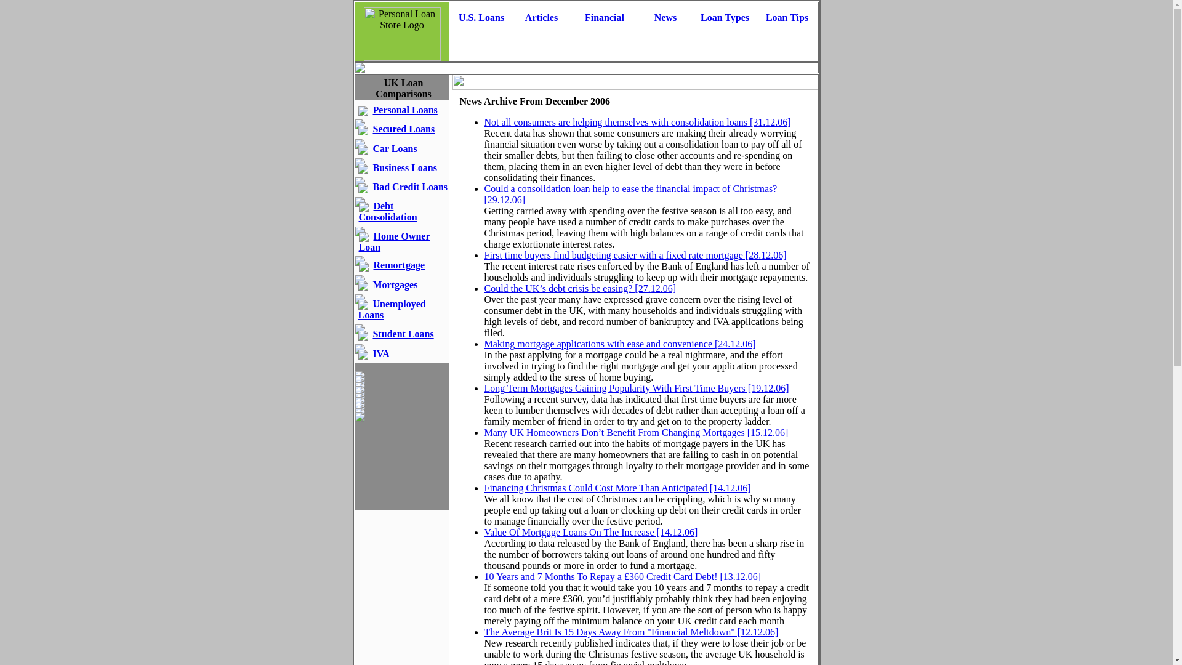 The height and width of the screenshot is (665, 1182). What do you see at coordinates (395, 148) in the screenshot?
I see `Car Loans` at bounding box center [395, 148].